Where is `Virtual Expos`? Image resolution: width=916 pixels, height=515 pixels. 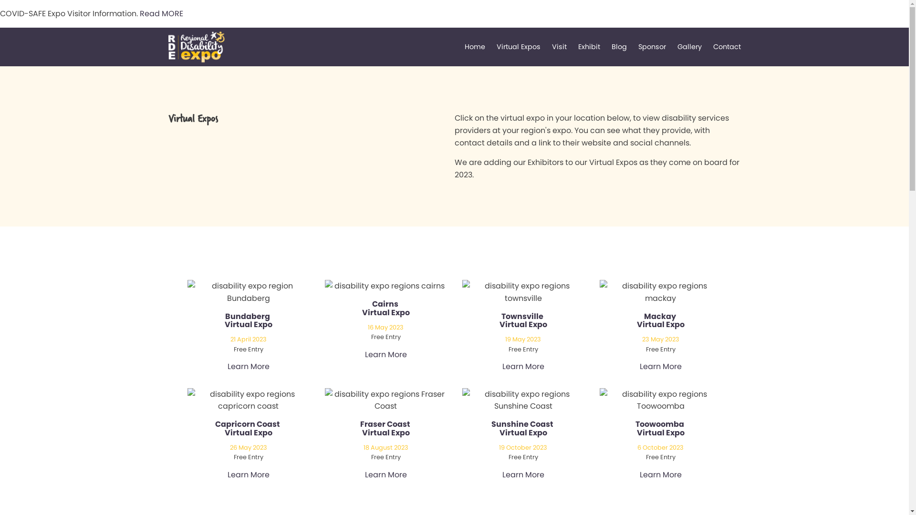 Virtual Expos is located at coordinates (518, 47).